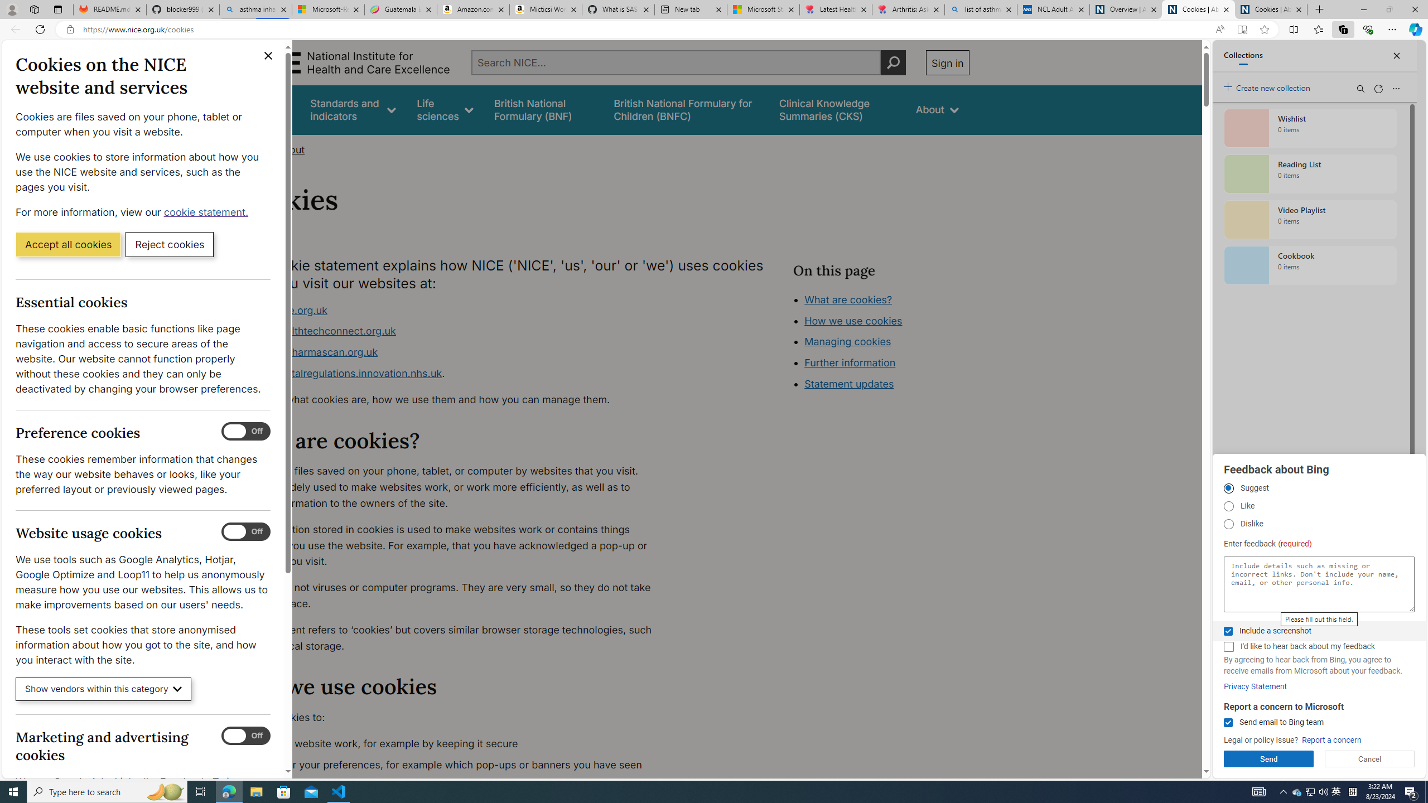  Describe the element at coordinates (69, 30) in the screenshot. I see `View site information` at that location.